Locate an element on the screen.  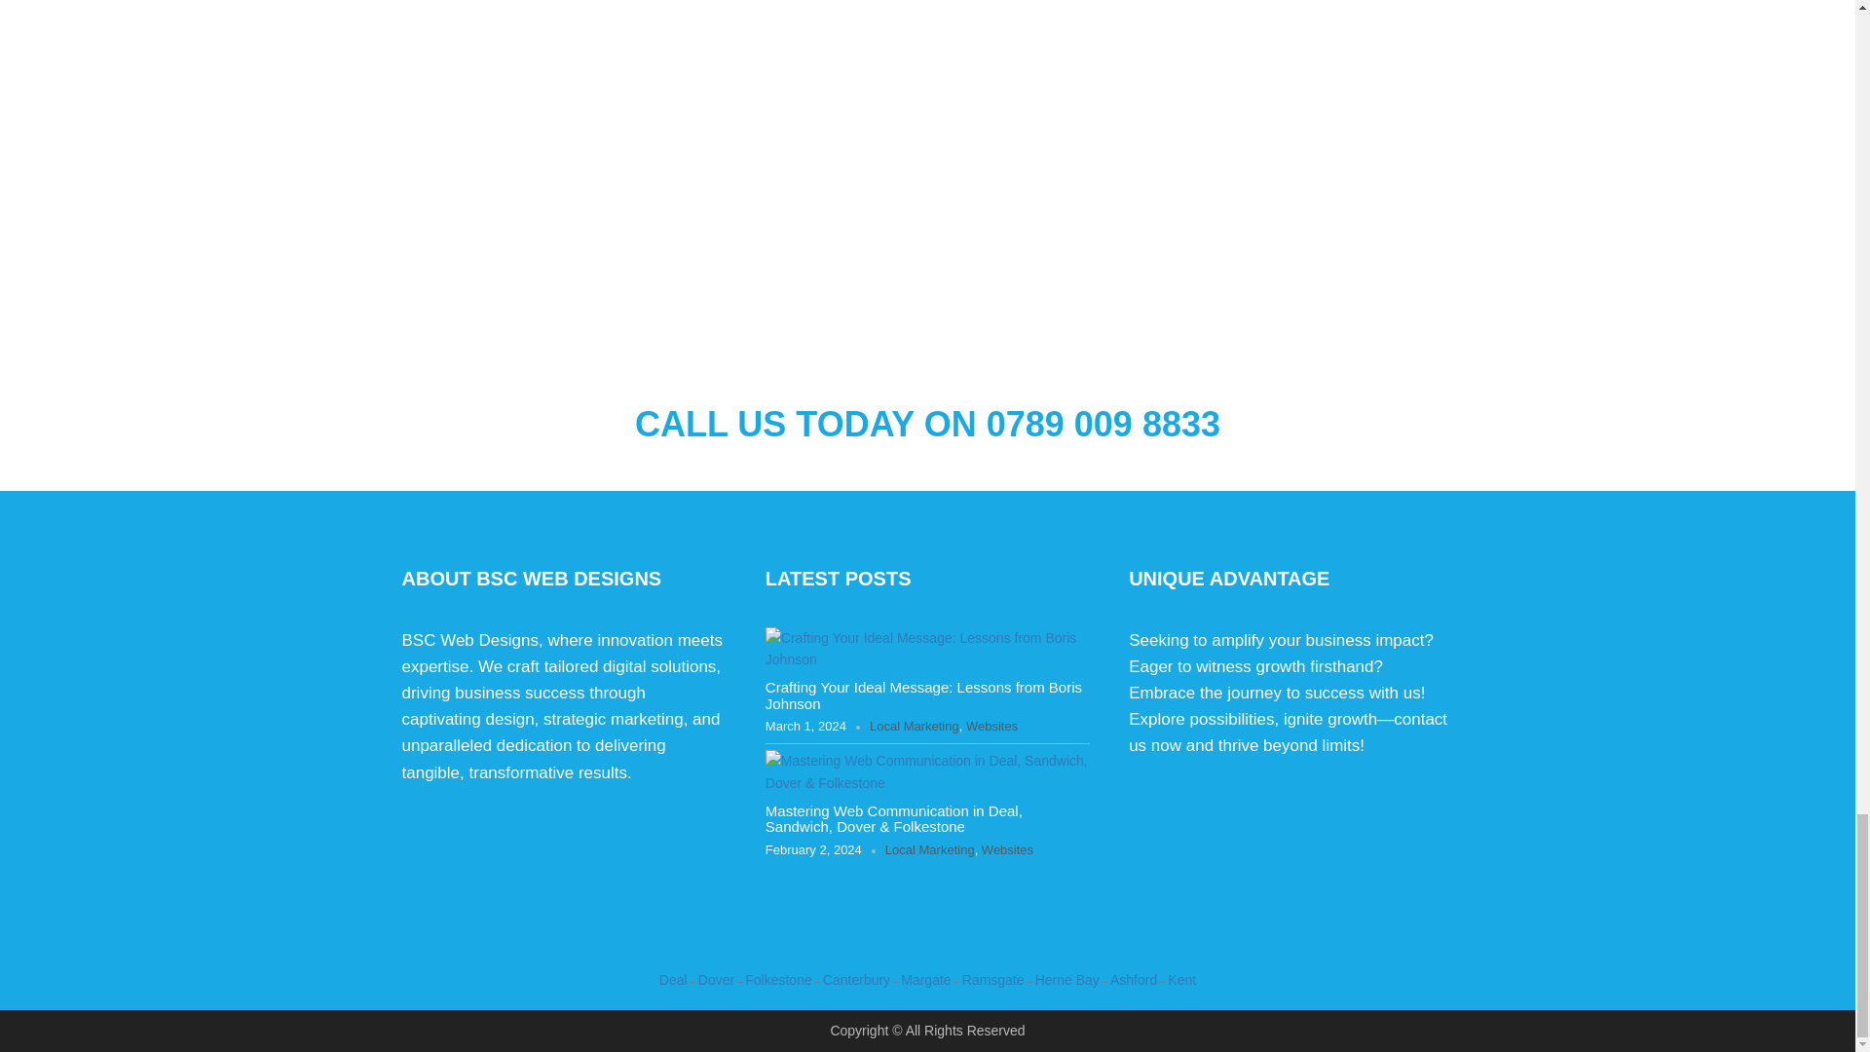
Local Marketing is located at coordinates (929, 850).